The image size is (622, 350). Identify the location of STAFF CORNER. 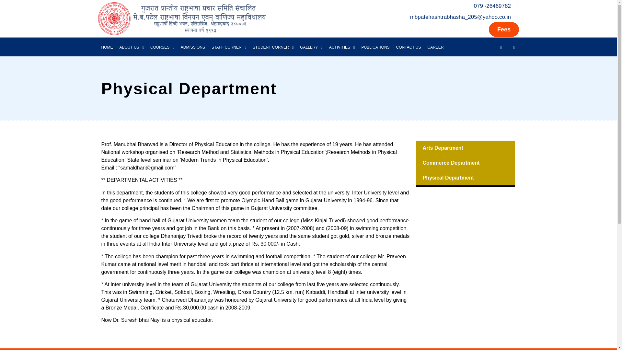
(229, 47).